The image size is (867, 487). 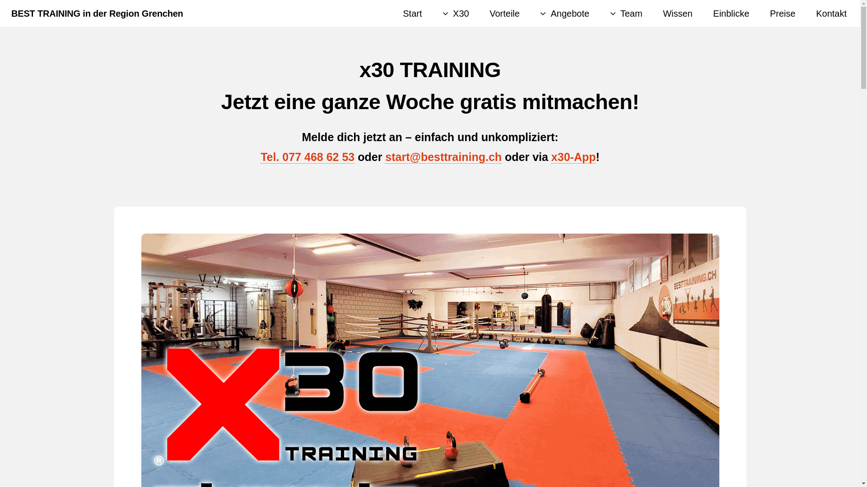 What do you see at coordinates (308, 157) in the screenshot?
I see `Tel. 077 468 62 53` at bounding box center [308, 157].